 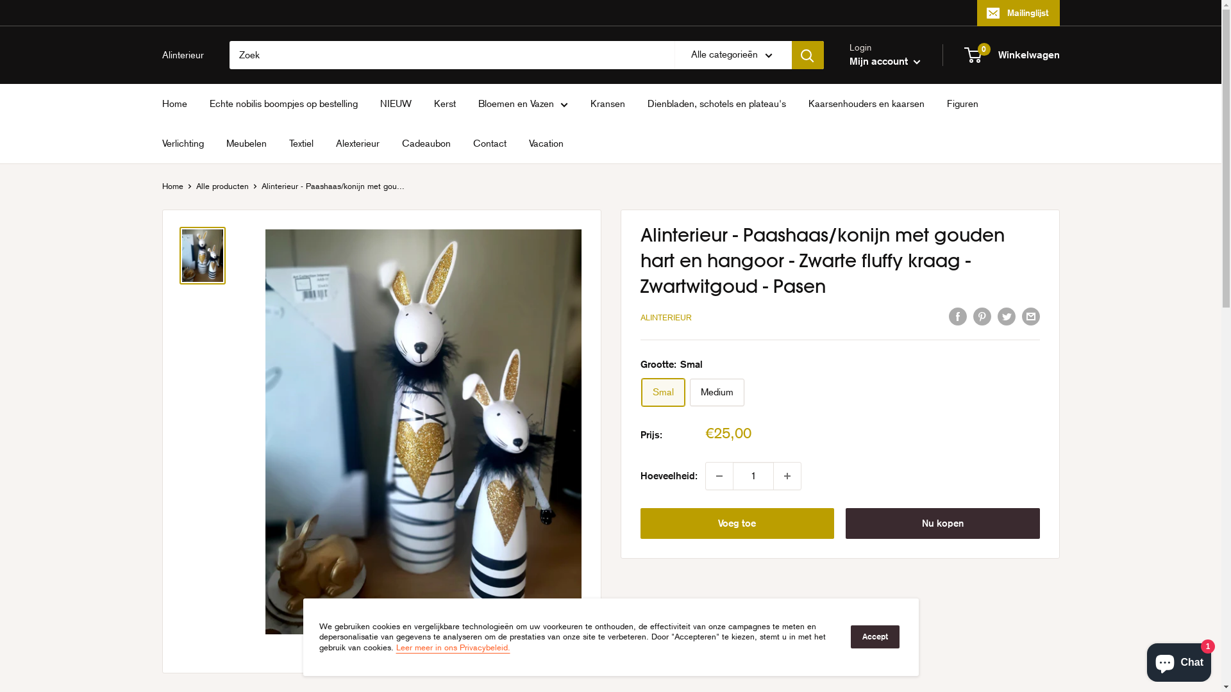 What do you see at coordinates (182, 144) in the screenshot?
I see `Verlichting` at bounding box center [182, 144].